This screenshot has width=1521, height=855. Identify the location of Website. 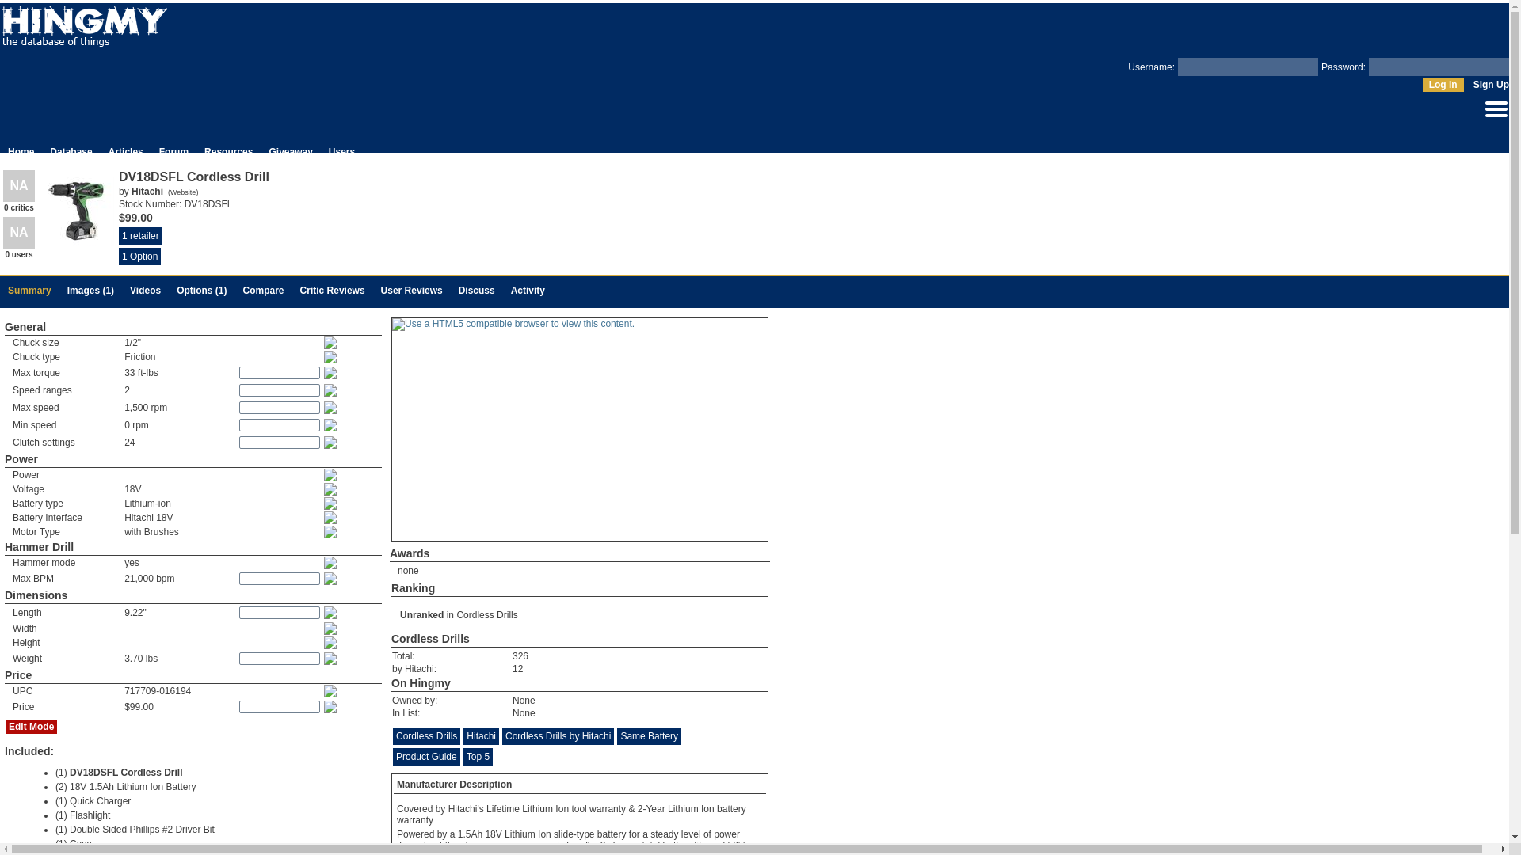
(183, 192).